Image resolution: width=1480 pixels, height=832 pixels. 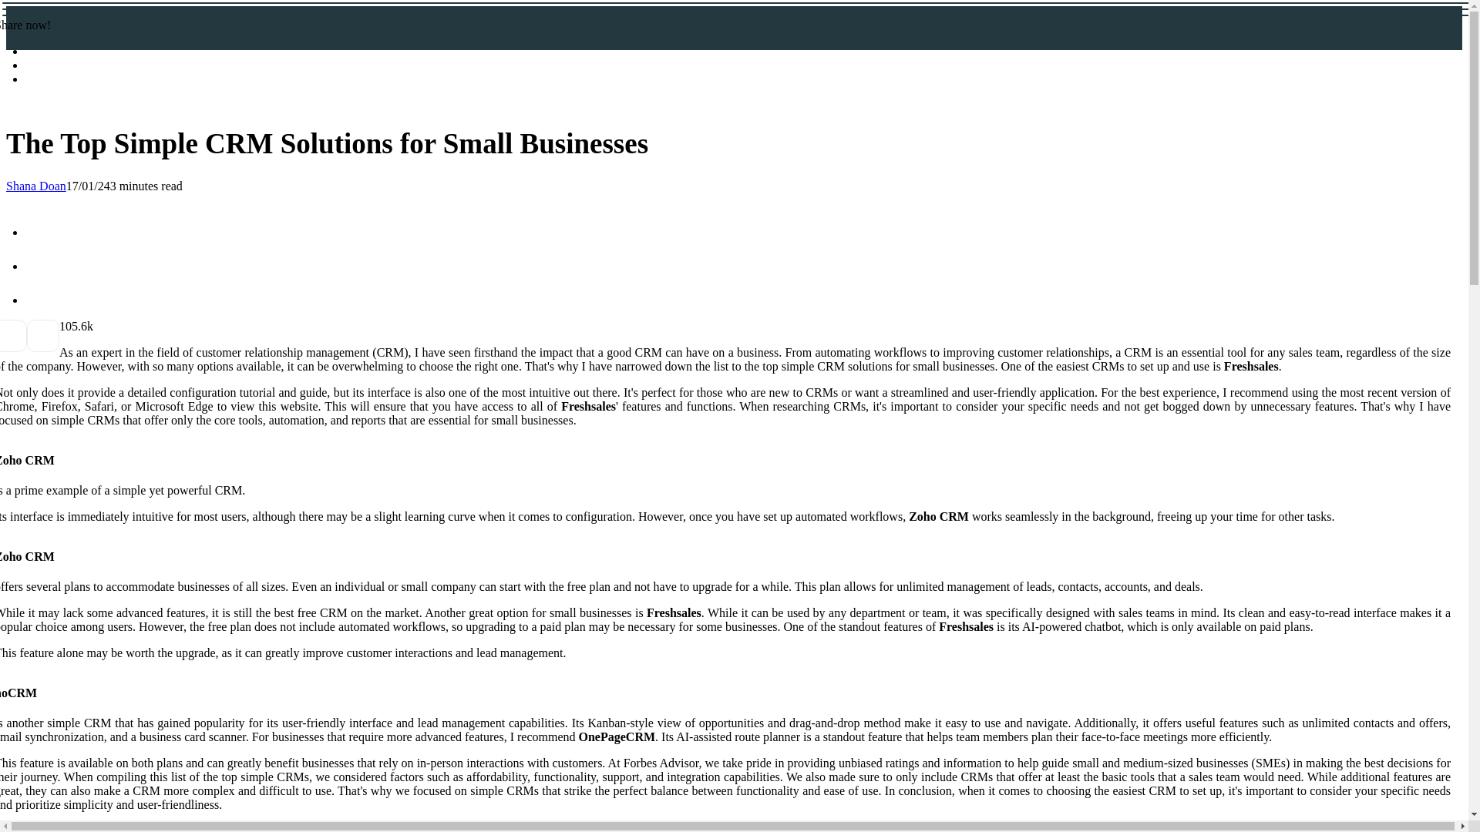 I want to click on Posts by Shana Doan, so click(x=35, y=186).